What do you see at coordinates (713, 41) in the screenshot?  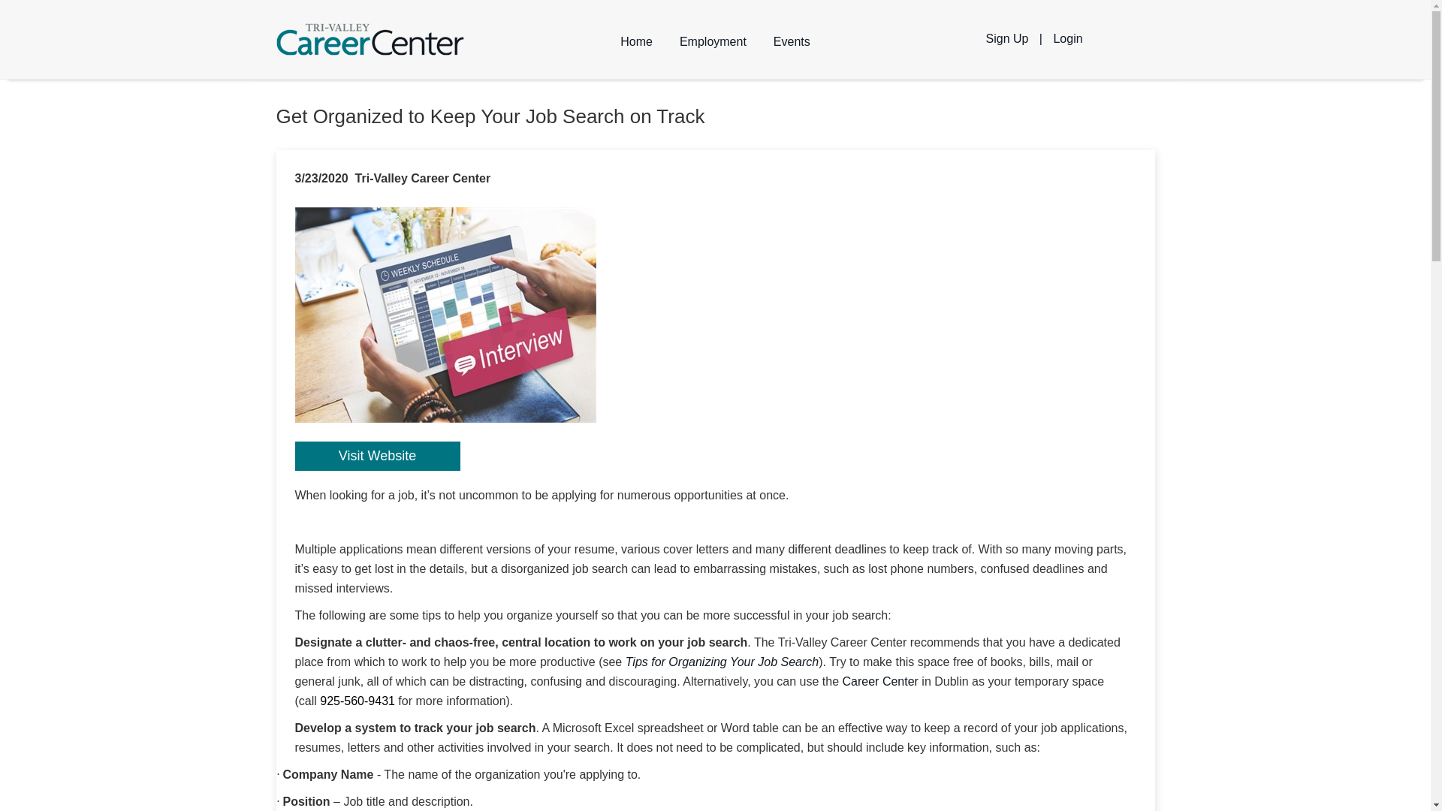 I see `Employment` at bounding box center [713, 41].